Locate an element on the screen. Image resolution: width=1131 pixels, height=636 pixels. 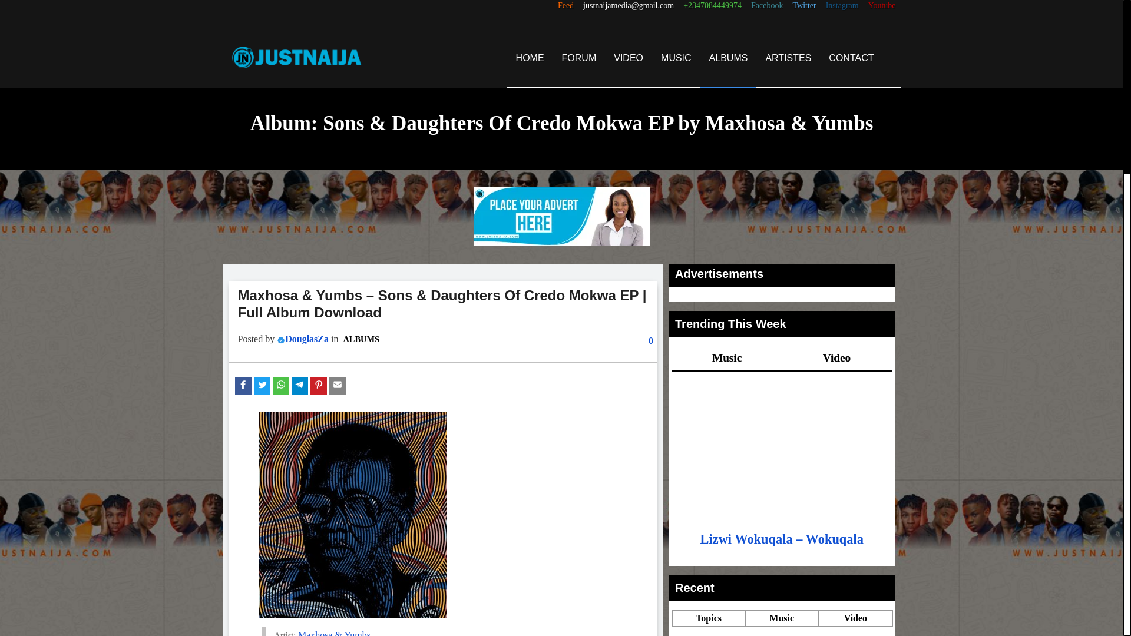
Facebook is located at coordinates (766, 6).